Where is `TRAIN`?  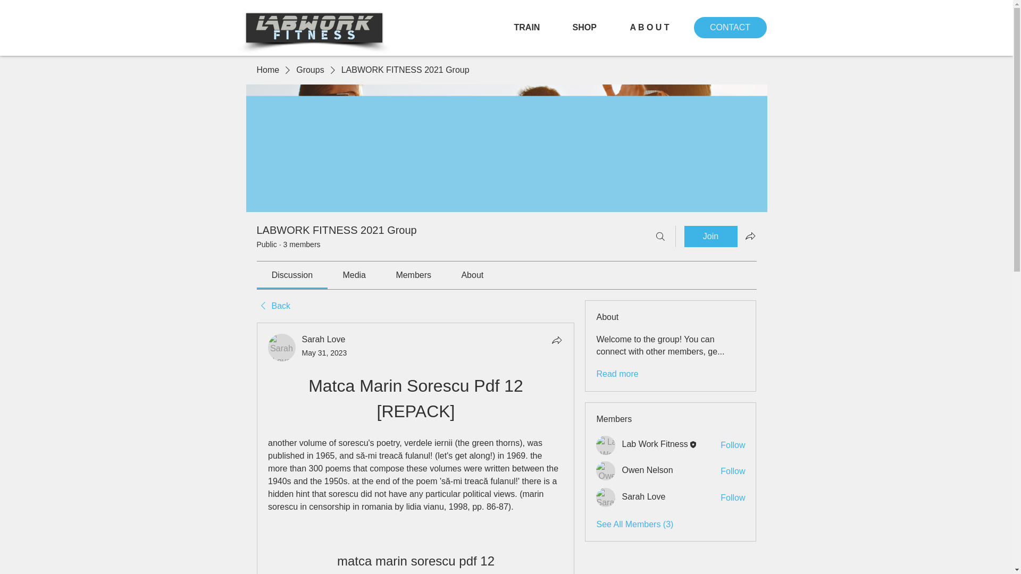 TRAIN is located at coordinates (535, 28).